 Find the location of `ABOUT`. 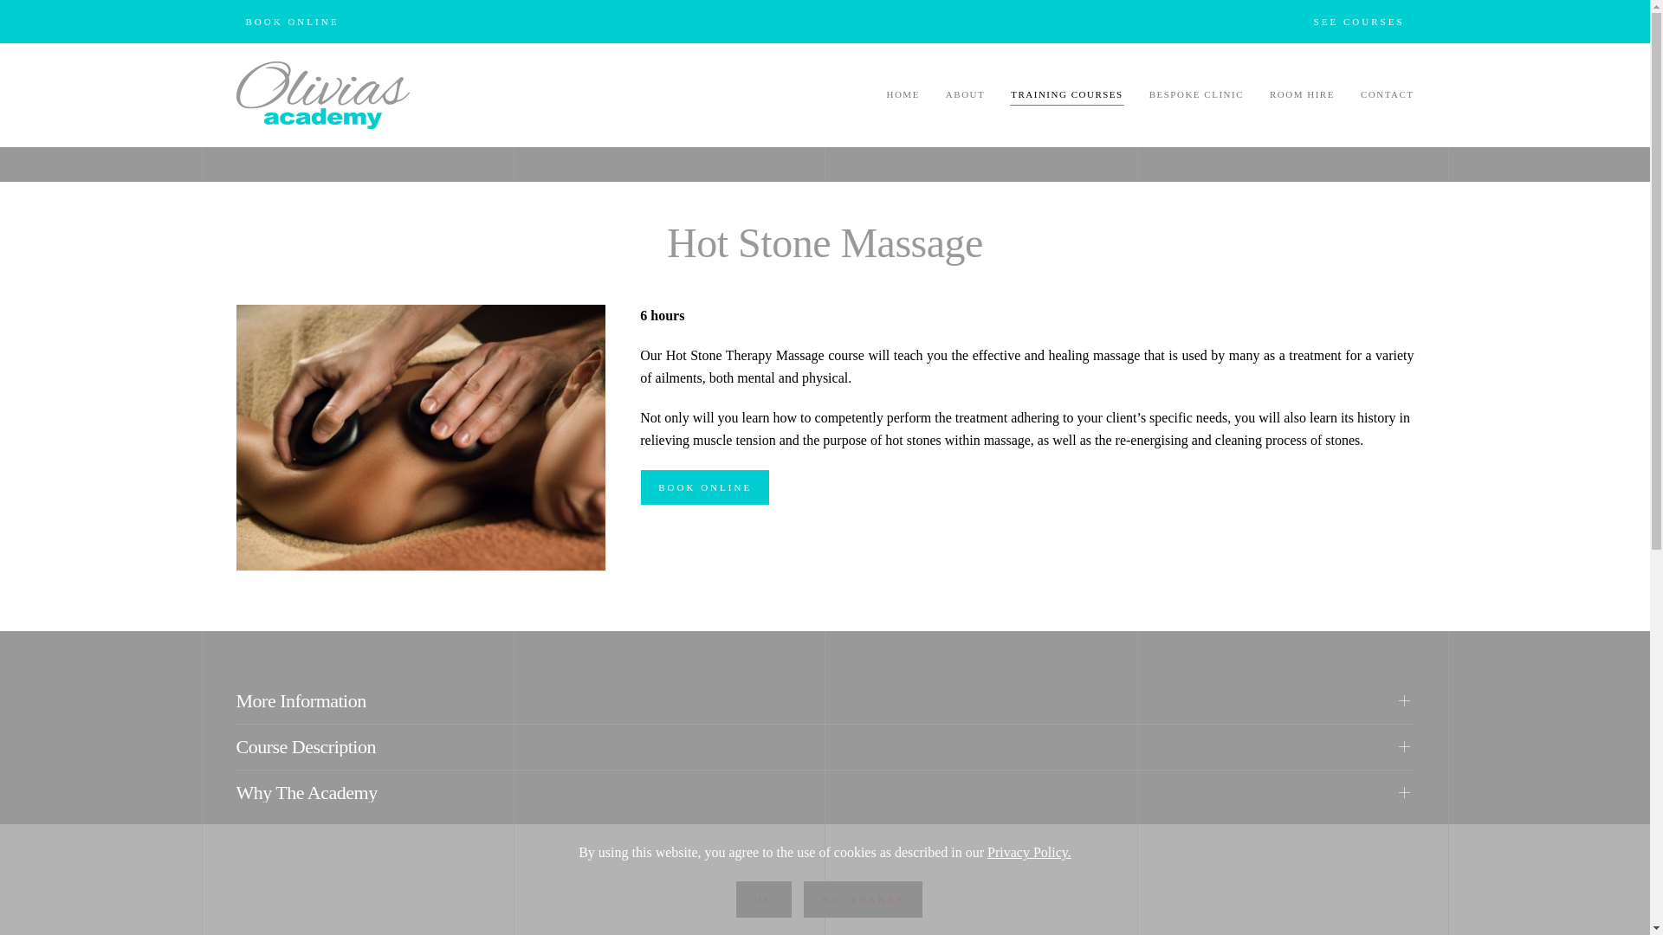

ABOUT is located at coordinates (965, 95).